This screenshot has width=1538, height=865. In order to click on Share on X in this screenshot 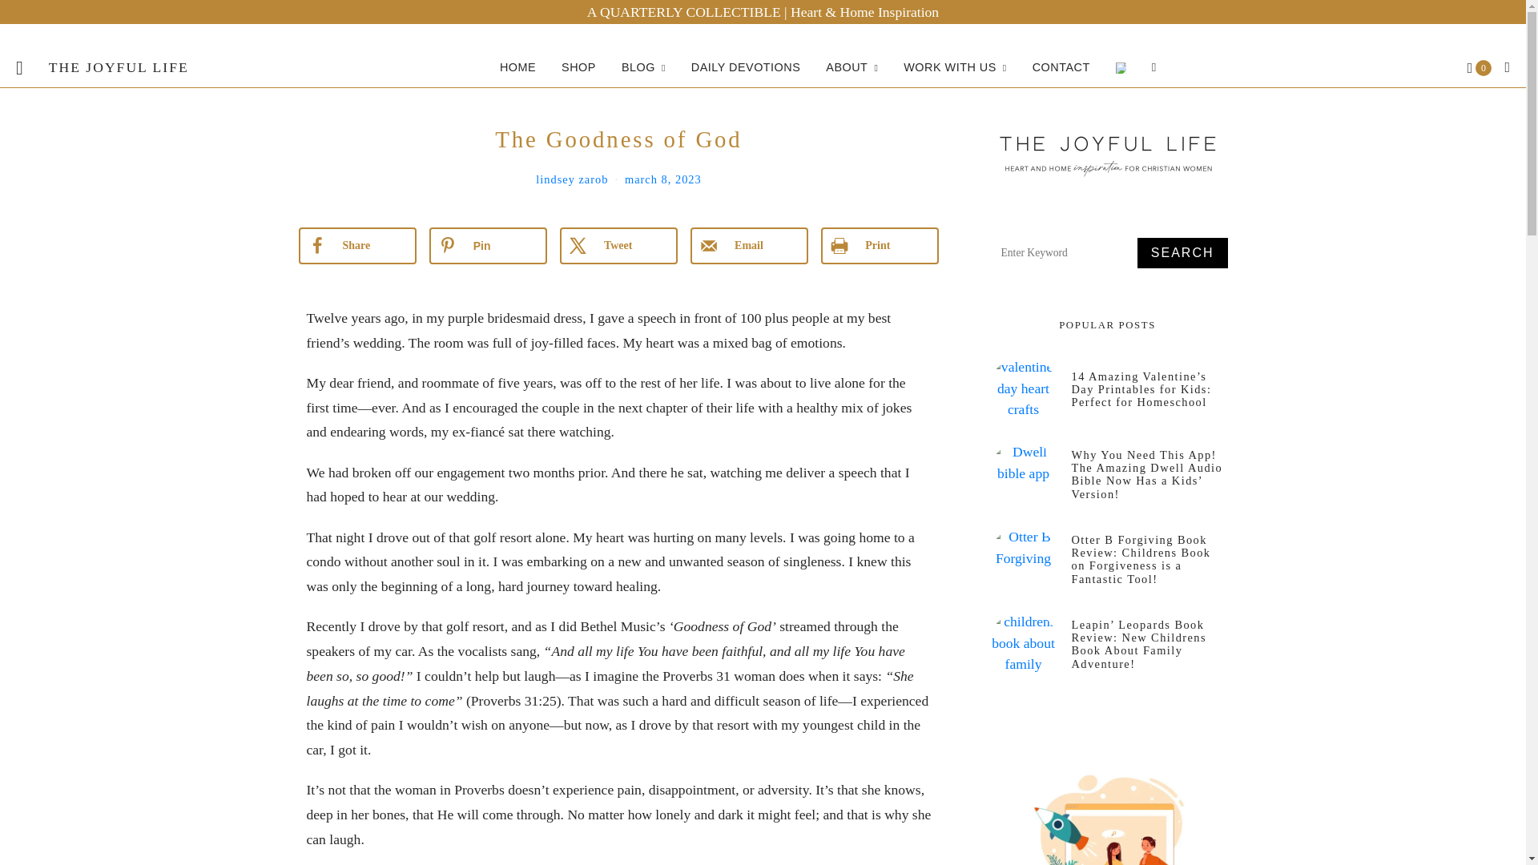, I will do `click(618, 246)`.